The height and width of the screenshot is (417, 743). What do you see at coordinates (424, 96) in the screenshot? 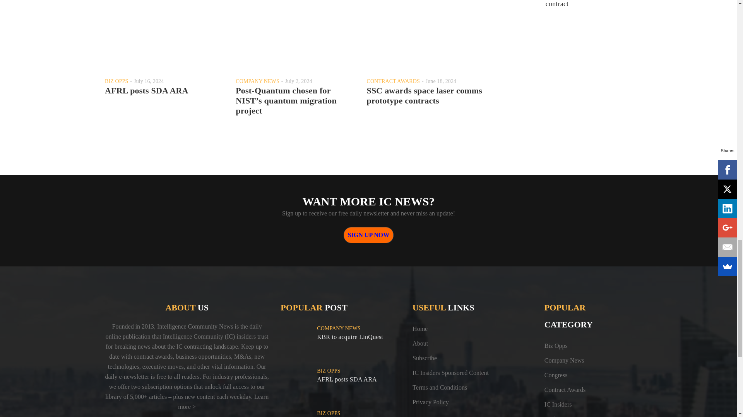
I see `SSC awards space laser comms prototype contracts` at bounding box center [424, 96].